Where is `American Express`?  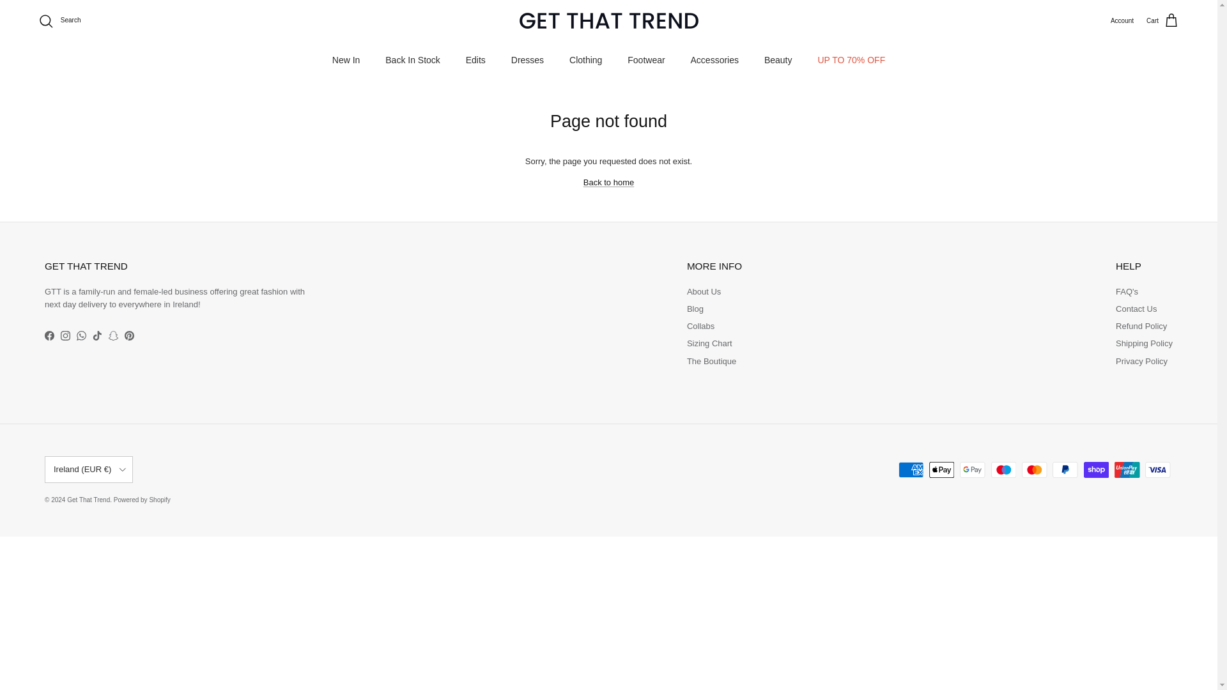 American Express is located at coordinates (911, 470).